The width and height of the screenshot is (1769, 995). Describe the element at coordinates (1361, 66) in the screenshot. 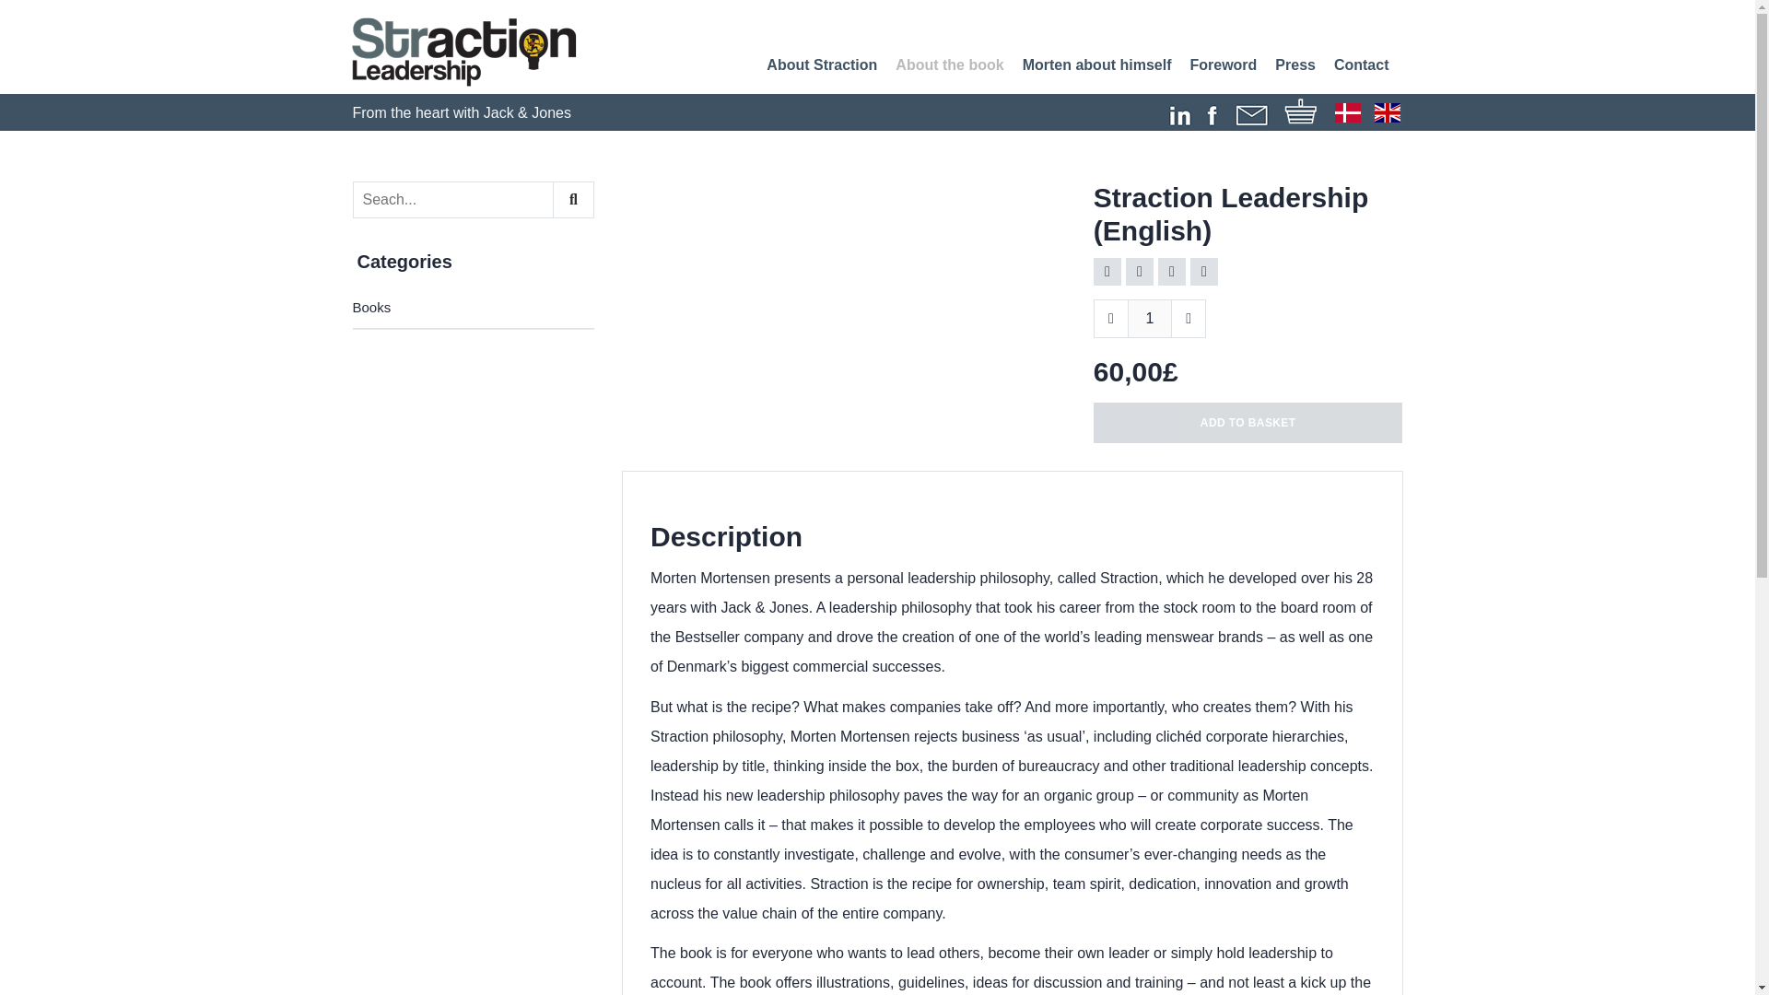

I see `Contact` at that location.